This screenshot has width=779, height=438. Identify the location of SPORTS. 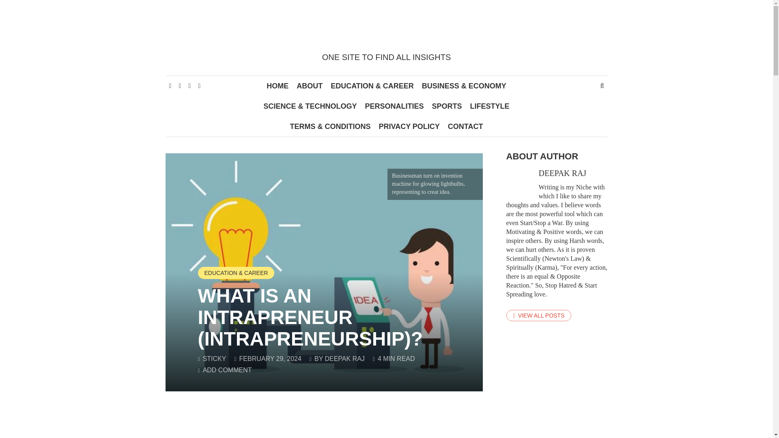
(447, 106).